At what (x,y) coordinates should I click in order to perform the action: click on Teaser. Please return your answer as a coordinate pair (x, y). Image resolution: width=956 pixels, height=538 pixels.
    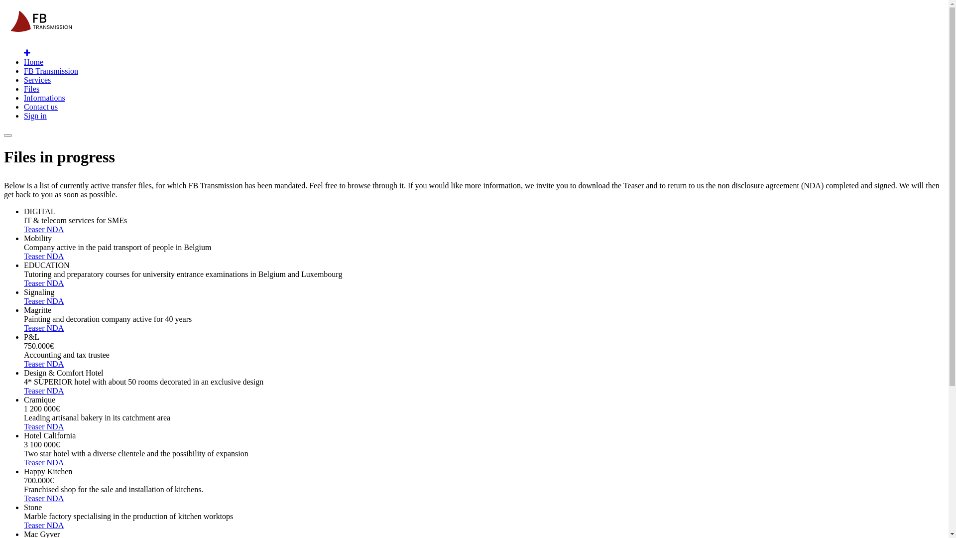
    Looking at the image, I should click on (35, 364).